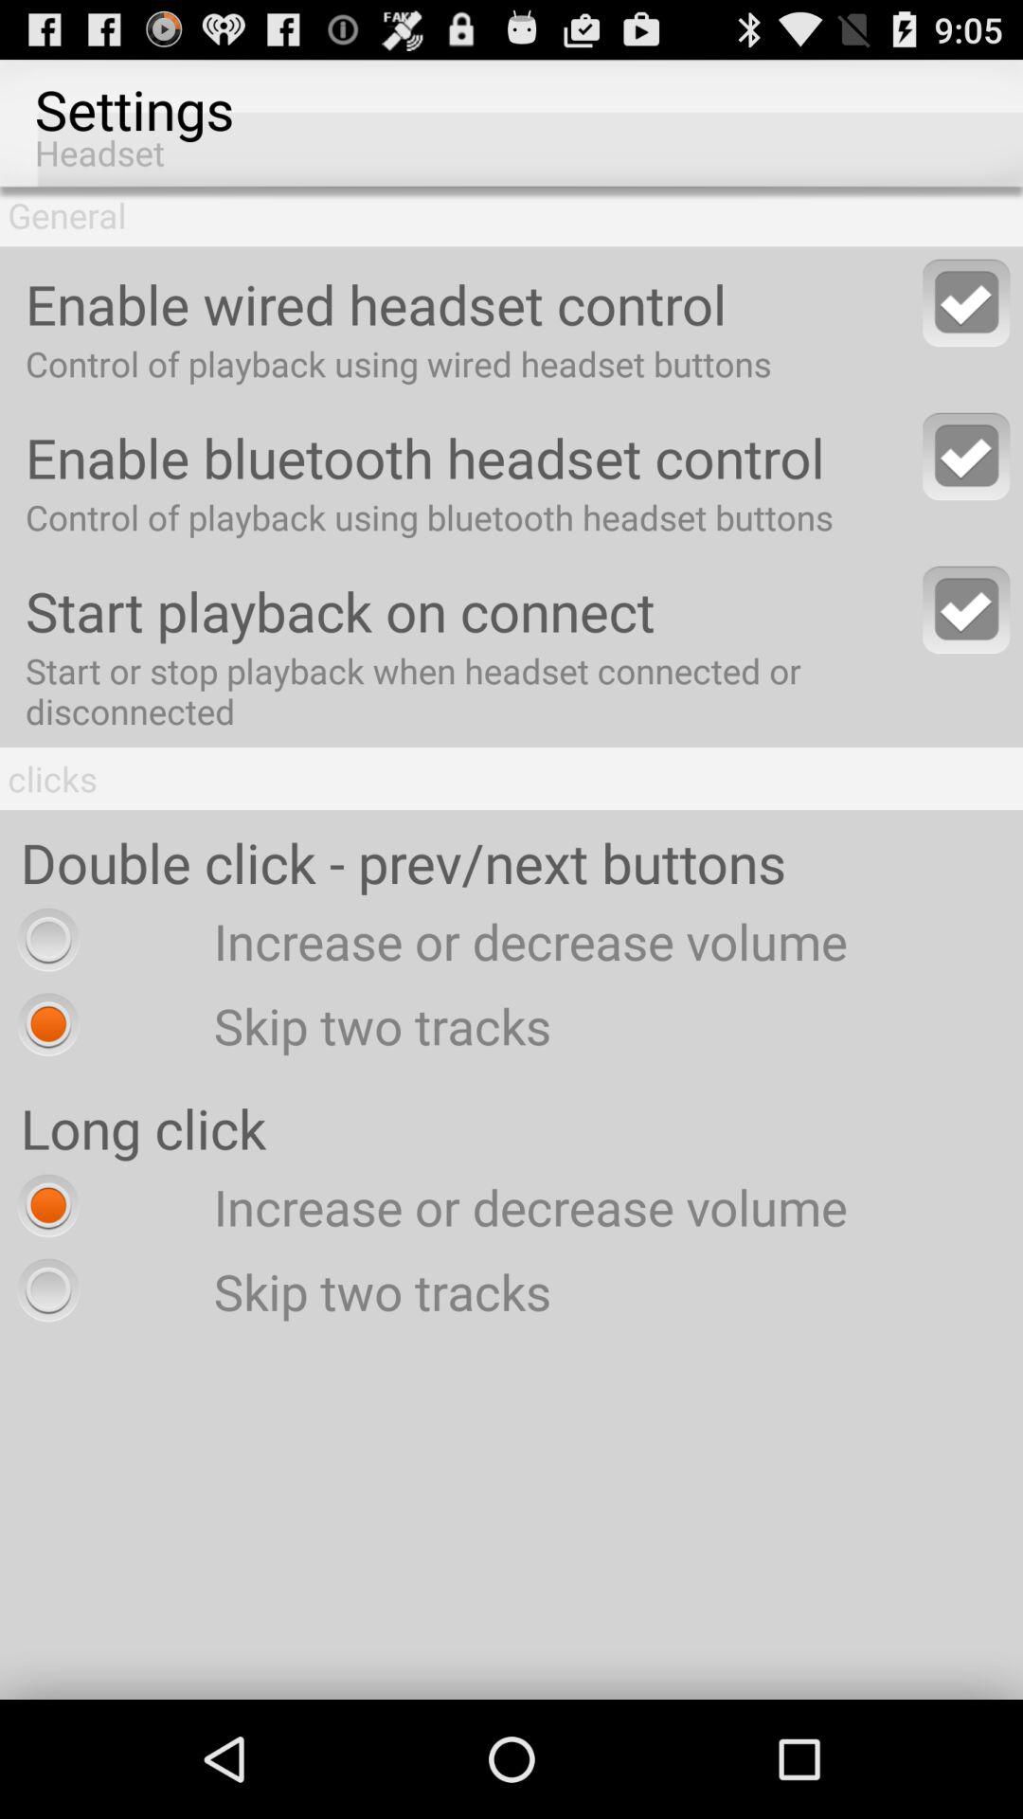 This screenshot has width=1023, height=1819. I want to click on toggle bluetooth headset control, so click(966, 457).